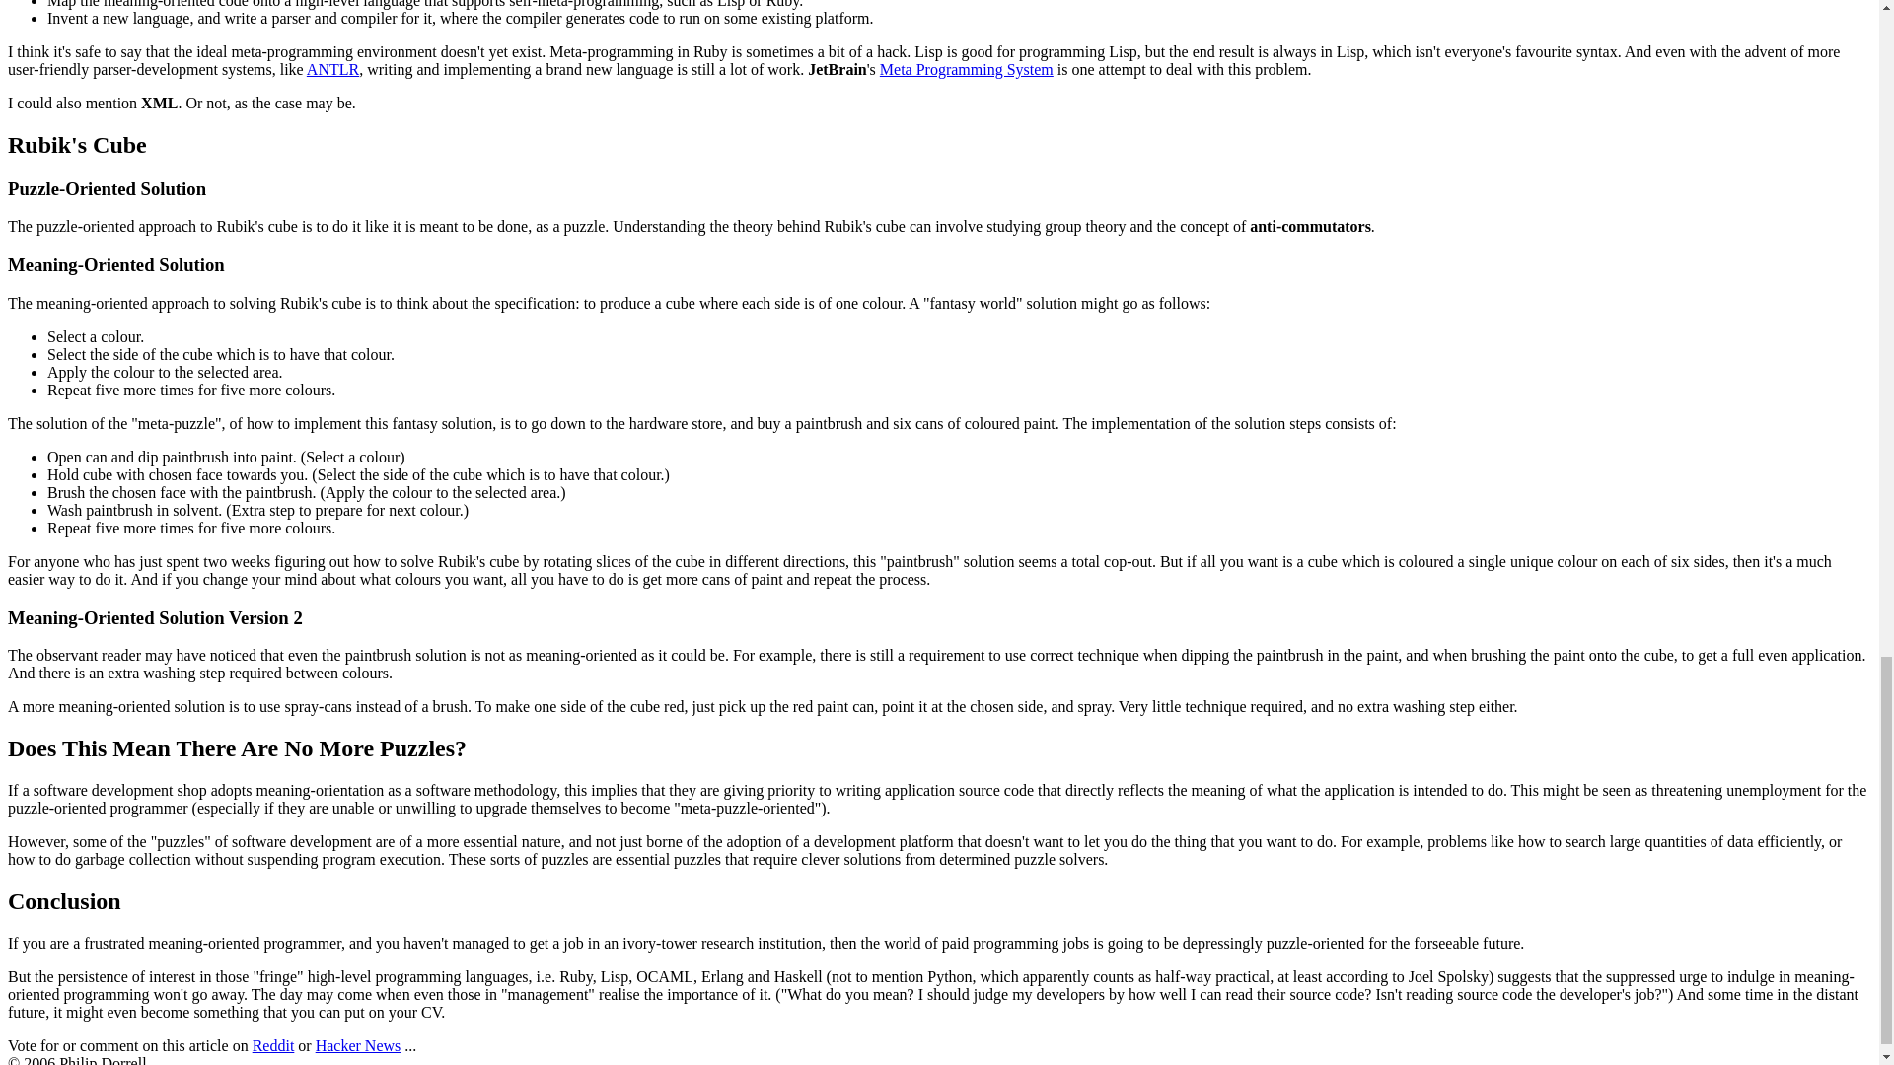 This screenshot has width=1894, height=1065. What do you see at coordinates (359, 1045) in the screenshot?
I see `Hacker News` at bounding box center [359, 1045].